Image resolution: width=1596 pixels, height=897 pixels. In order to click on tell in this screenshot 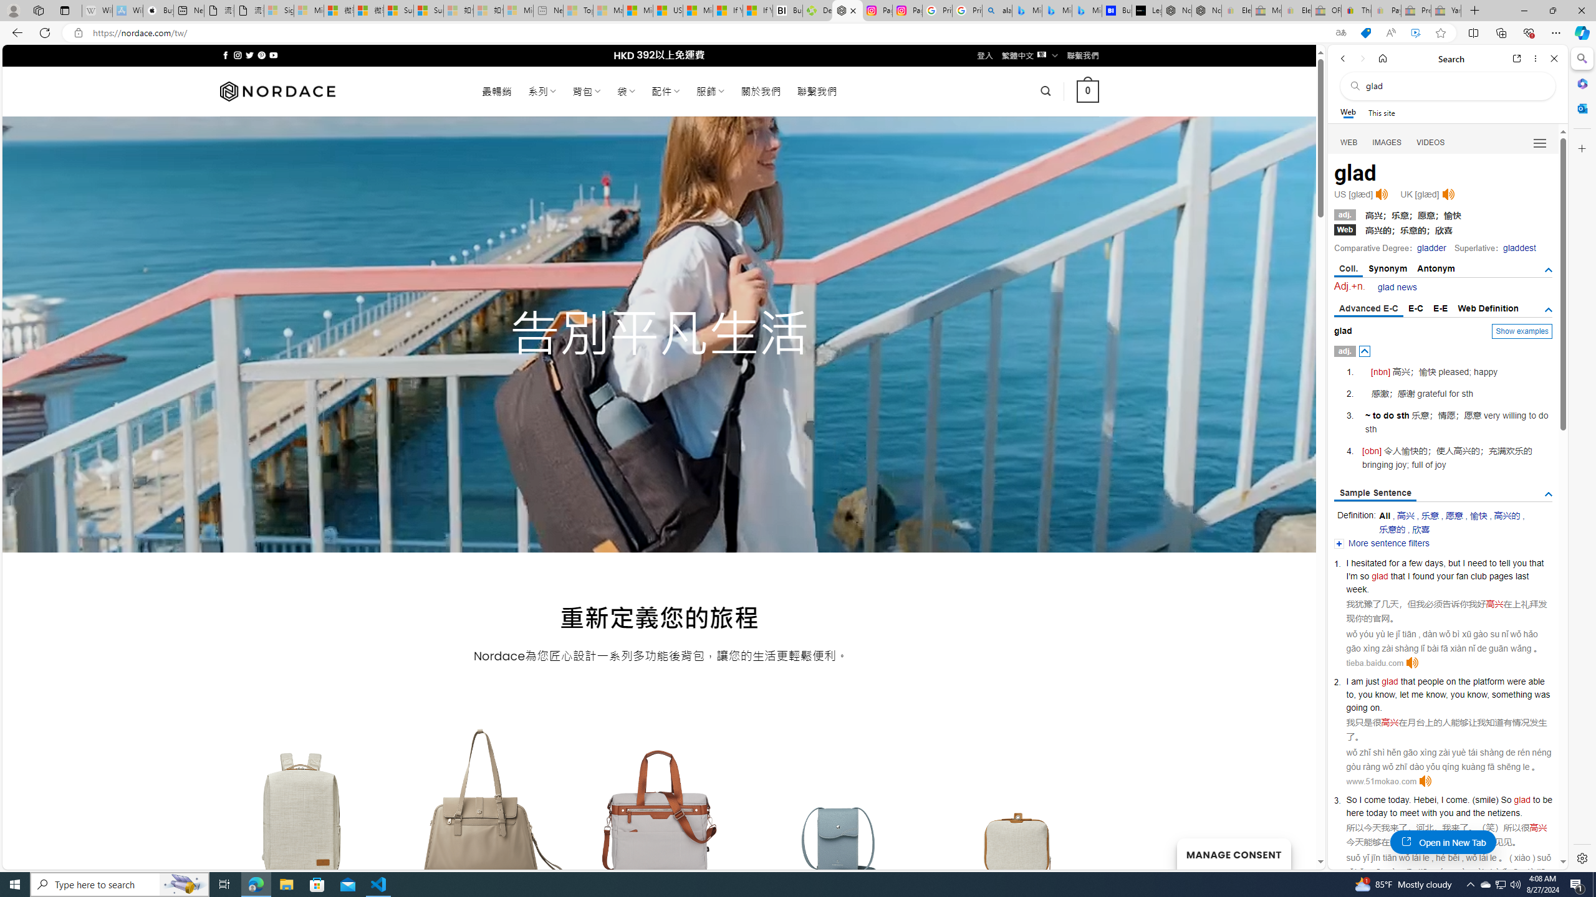, I will do `click(1504, 562)`.